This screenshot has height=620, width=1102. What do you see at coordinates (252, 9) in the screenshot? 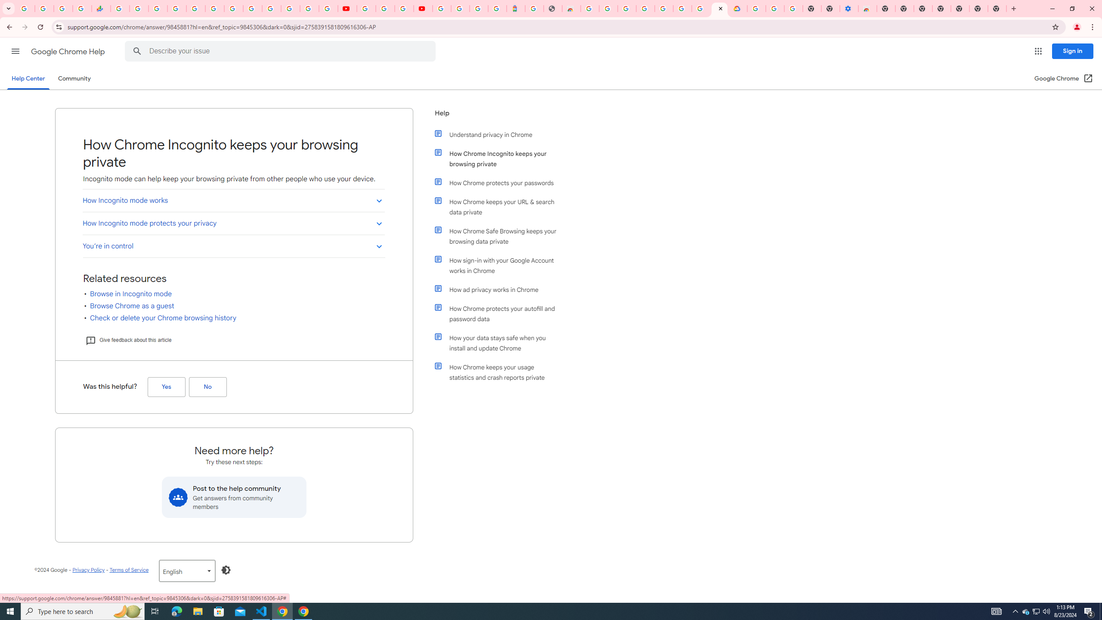
I see `YouTube` at bounding box center [252, 9].